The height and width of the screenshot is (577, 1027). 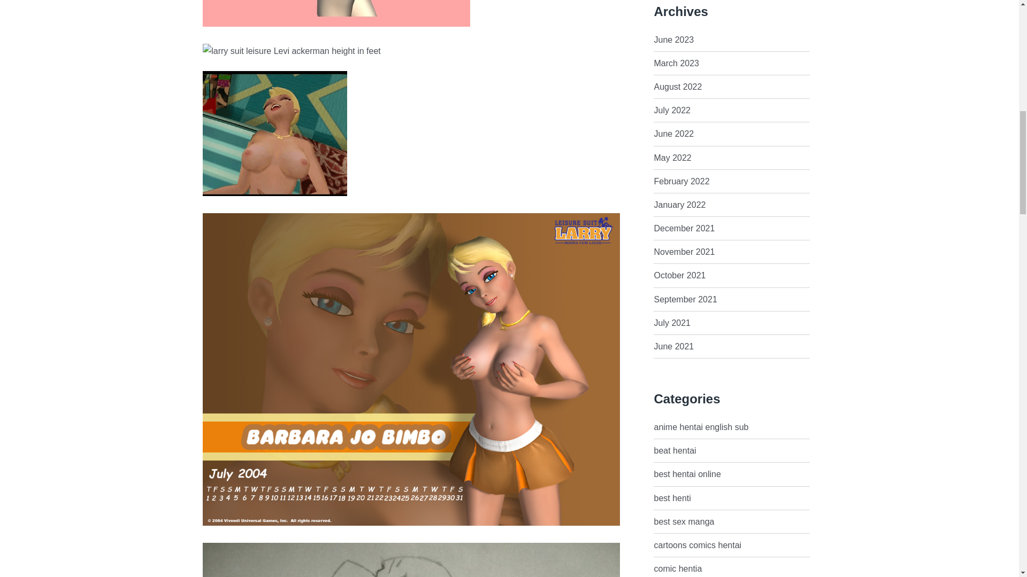 I want to click on February 2022, so click(x=681, y=181).